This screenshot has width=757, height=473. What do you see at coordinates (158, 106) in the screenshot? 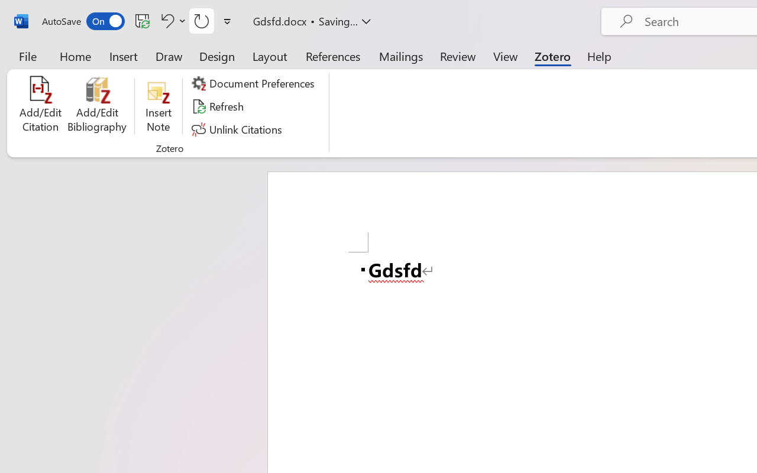
I see `Insert Note` at bounding box center [158, 106].